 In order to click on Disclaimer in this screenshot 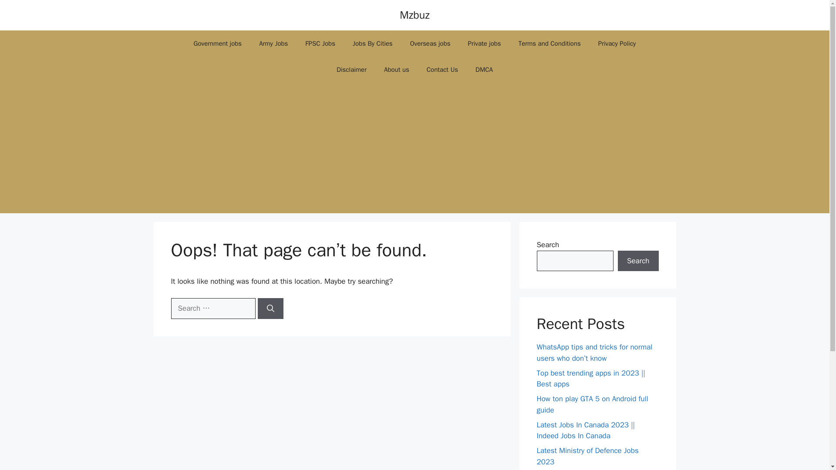, I will do `click(351, 70)`.